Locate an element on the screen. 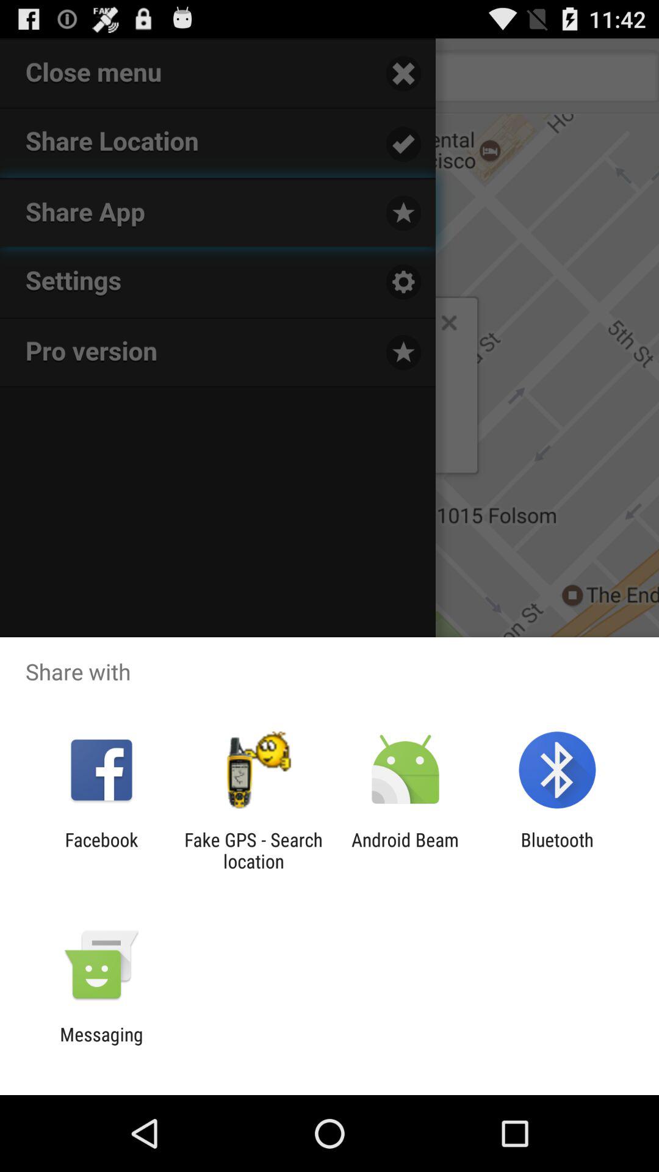 Image resolution: width=659 pixels, height=1172 pixels. jump to the messaging is located at coordinates (101, 1045).